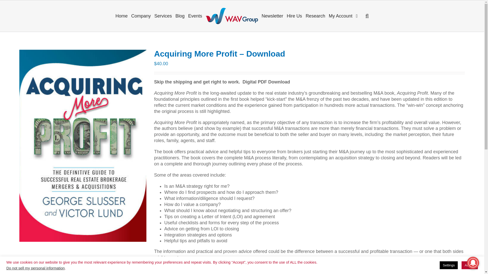 The width and height of the screenshot is (488, 274). Describe the element at coordinates (294, 16) in the screenshot. I see `Hire Us` at that location.